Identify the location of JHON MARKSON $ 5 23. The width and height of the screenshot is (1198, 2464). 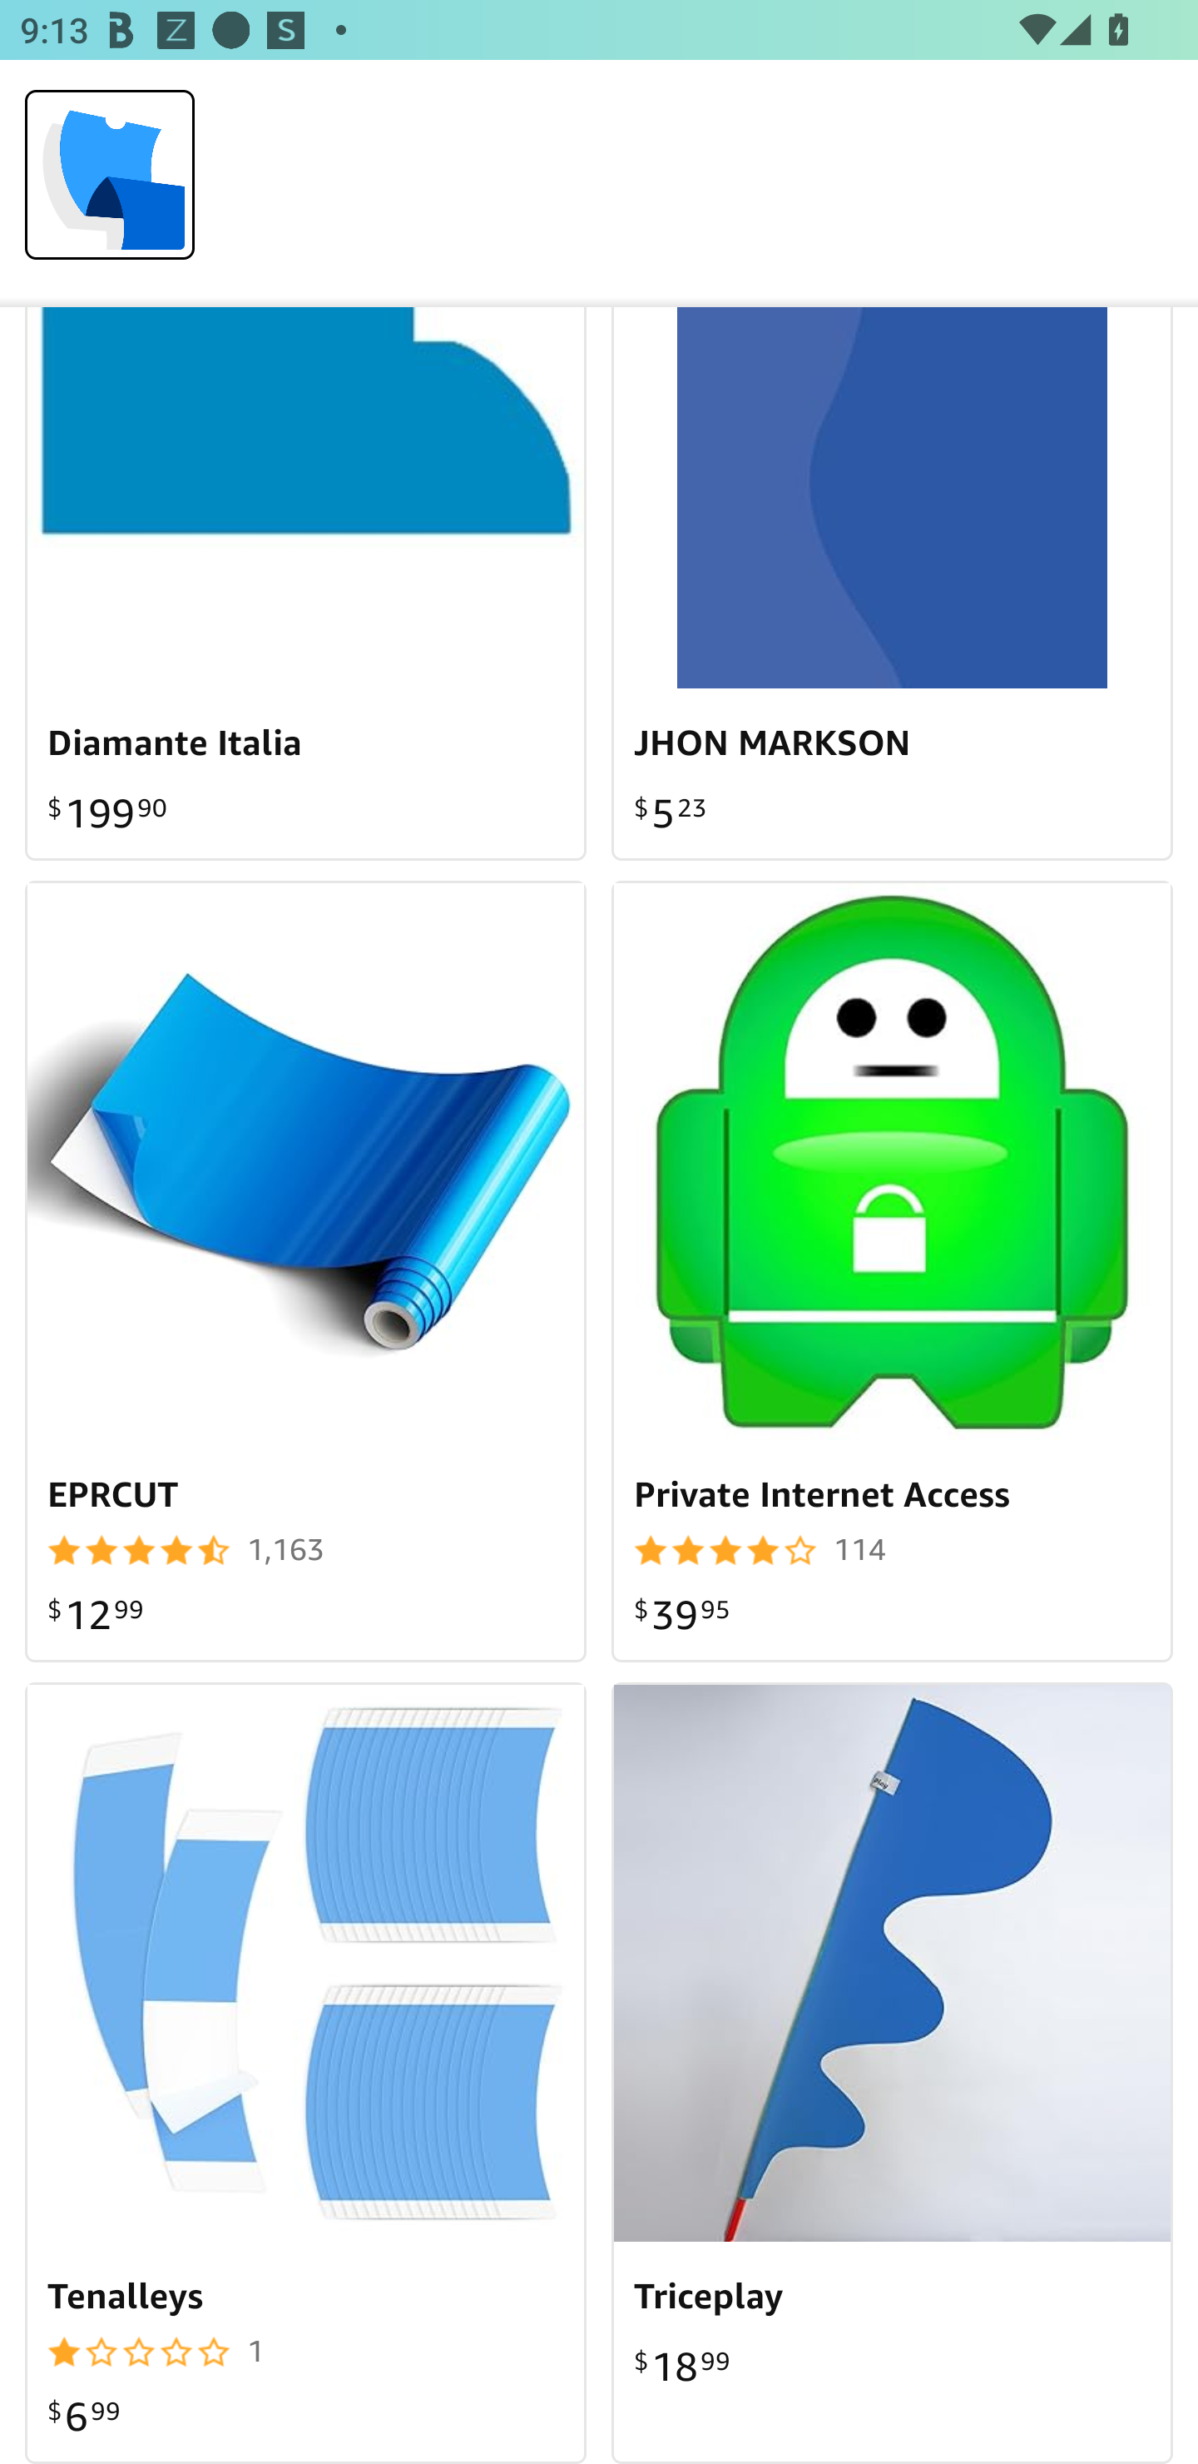
(892, 584).